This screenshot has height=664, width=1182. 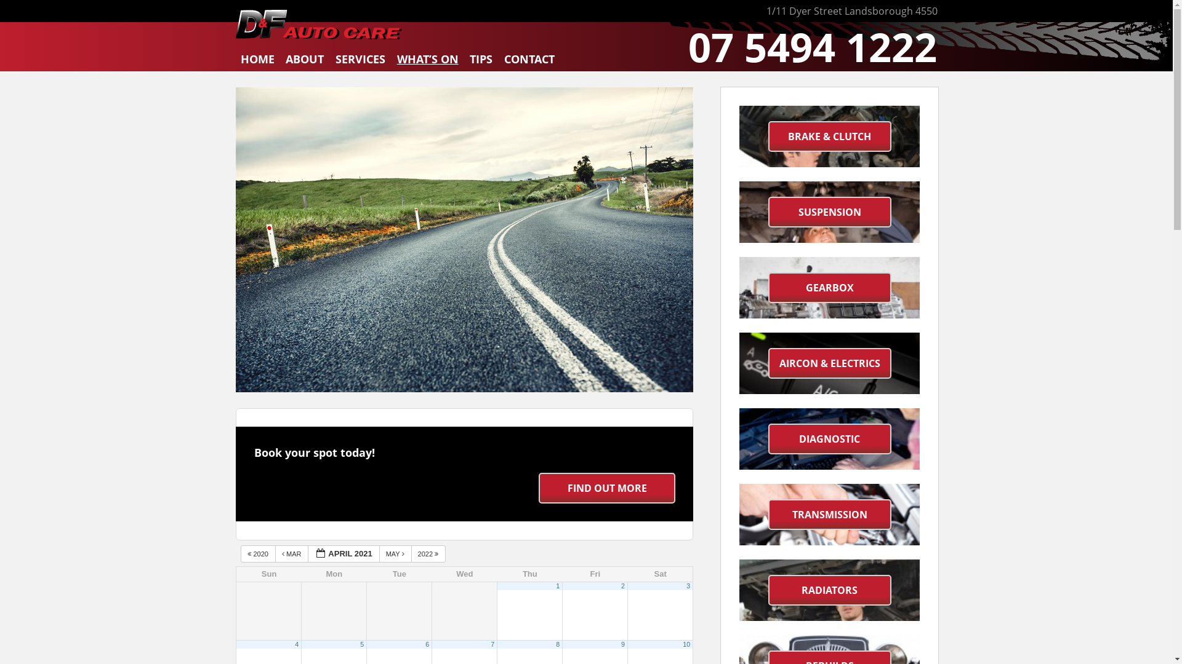 I want to click on RADIATORS, so click(x=830, y=590).